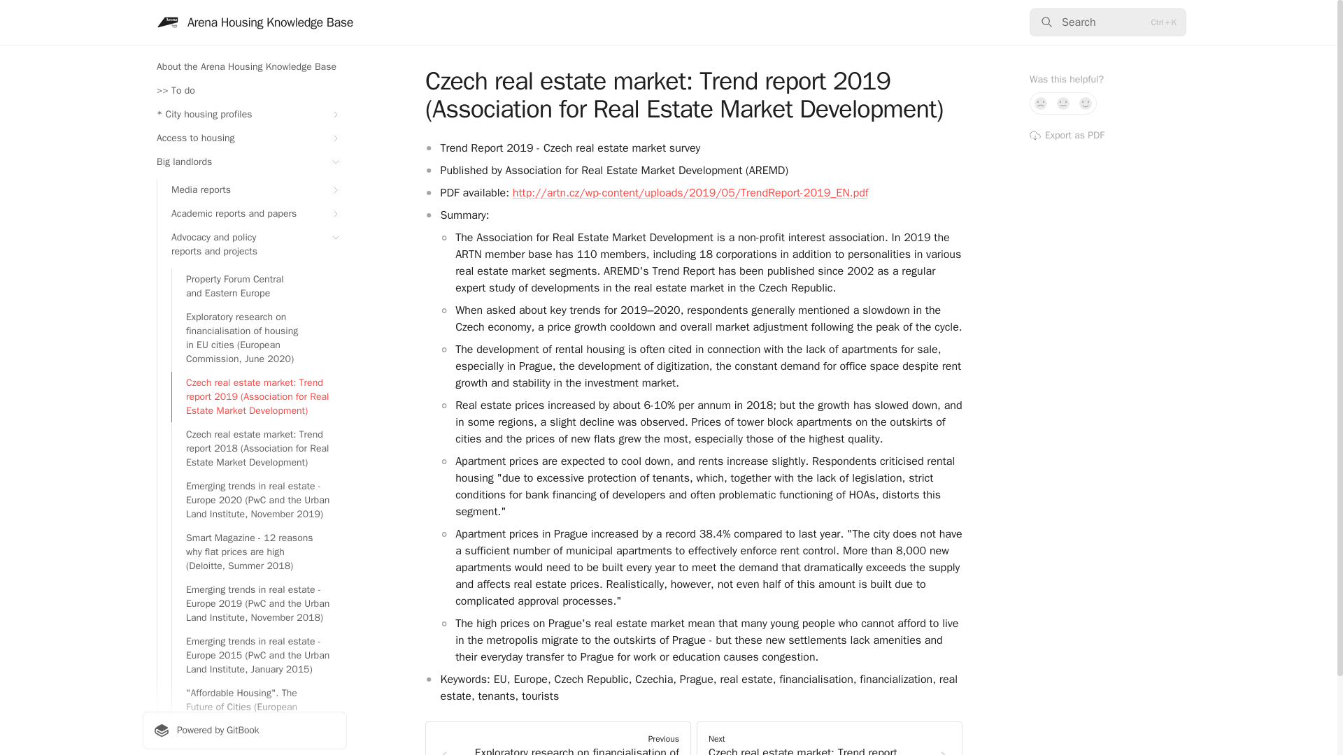  What do you see at coordinates (1086, 103) in the screenshot?
I see `Yes, it was!` at bounding box center [1086, 103].